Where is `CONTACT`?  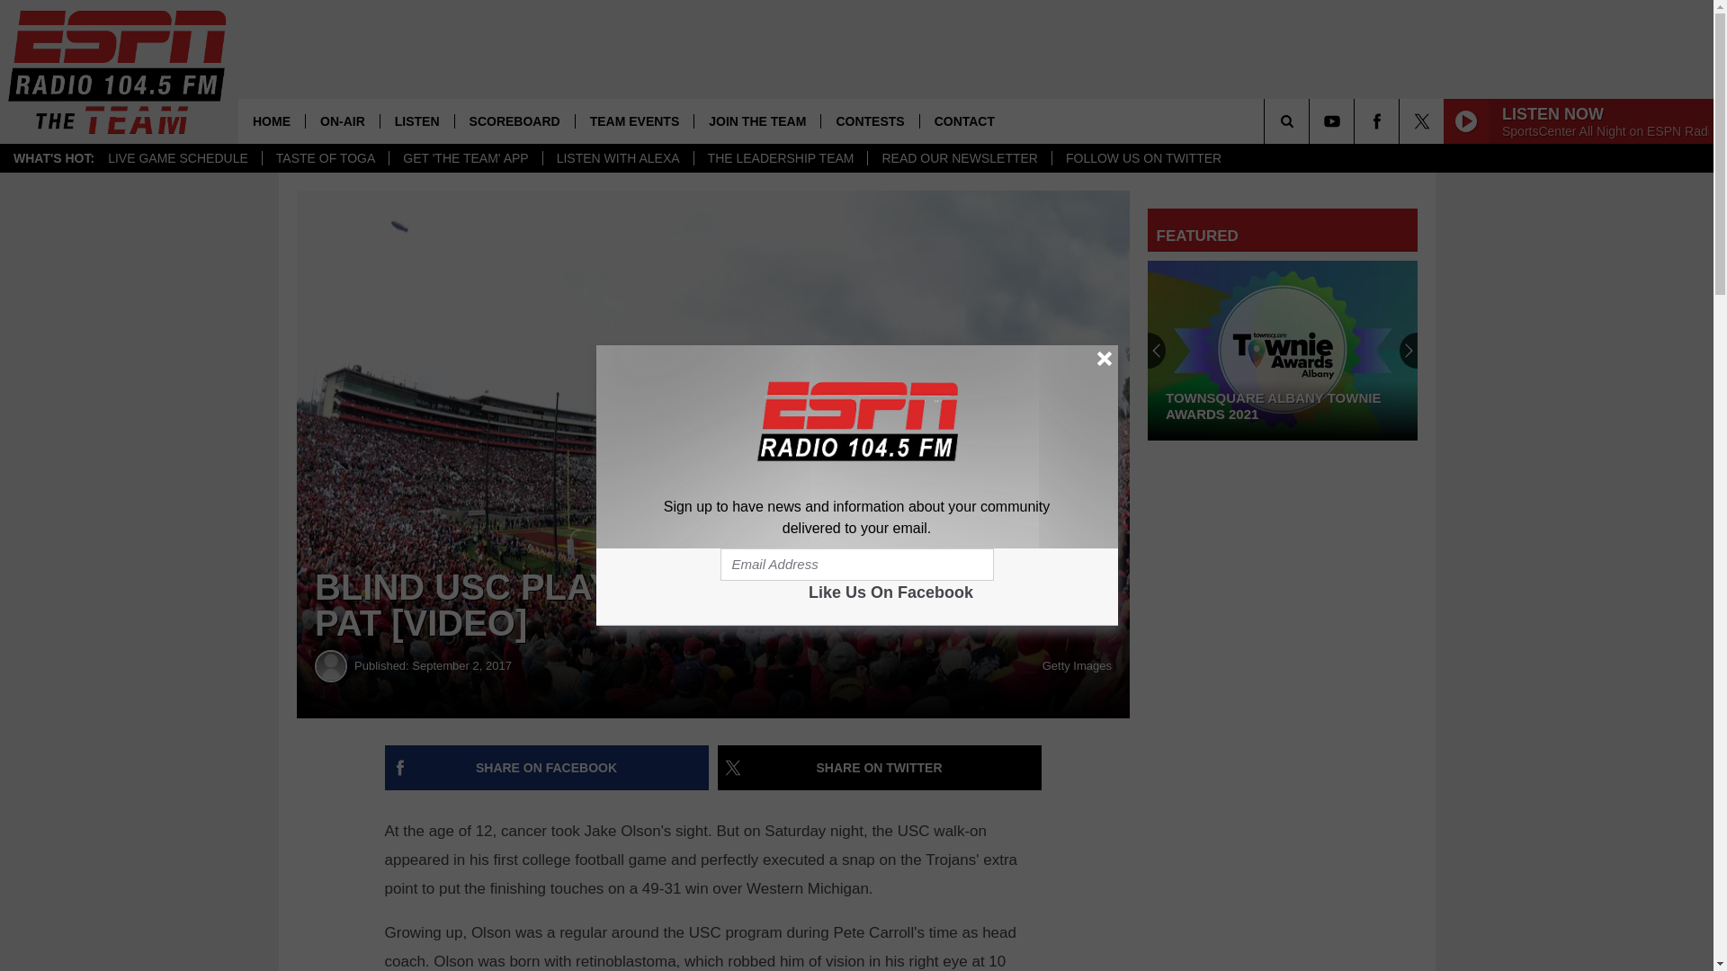 CONTACT is located at coordinates (963, 120).